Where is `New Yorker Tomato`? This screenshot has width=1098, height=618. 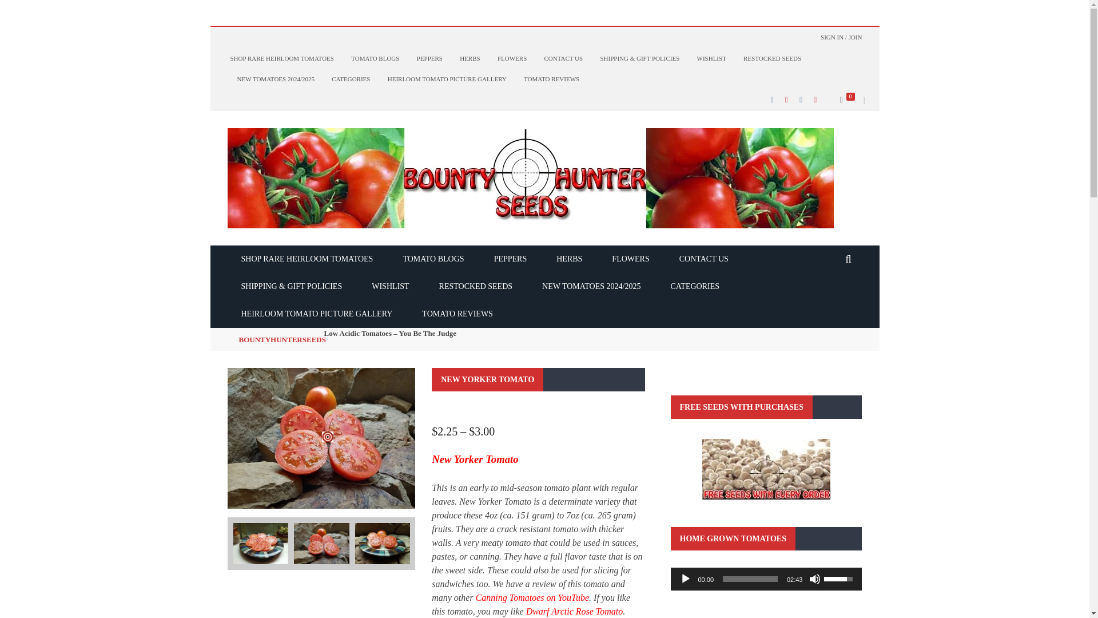 New Yorker Tomato is located at coordinates (321, 437).